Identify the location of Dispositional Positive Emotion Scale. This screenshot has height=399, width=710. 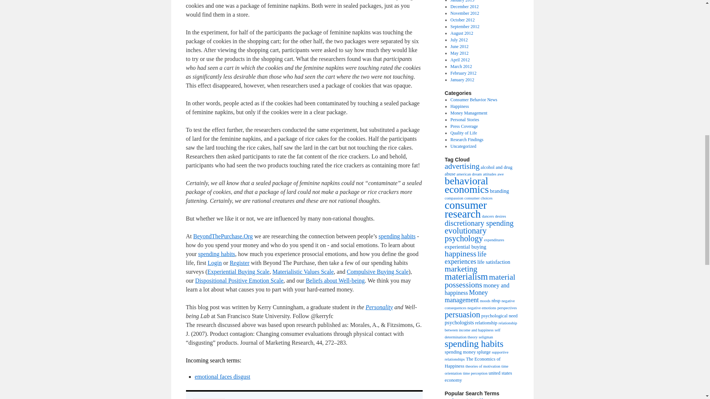
(239, 280).